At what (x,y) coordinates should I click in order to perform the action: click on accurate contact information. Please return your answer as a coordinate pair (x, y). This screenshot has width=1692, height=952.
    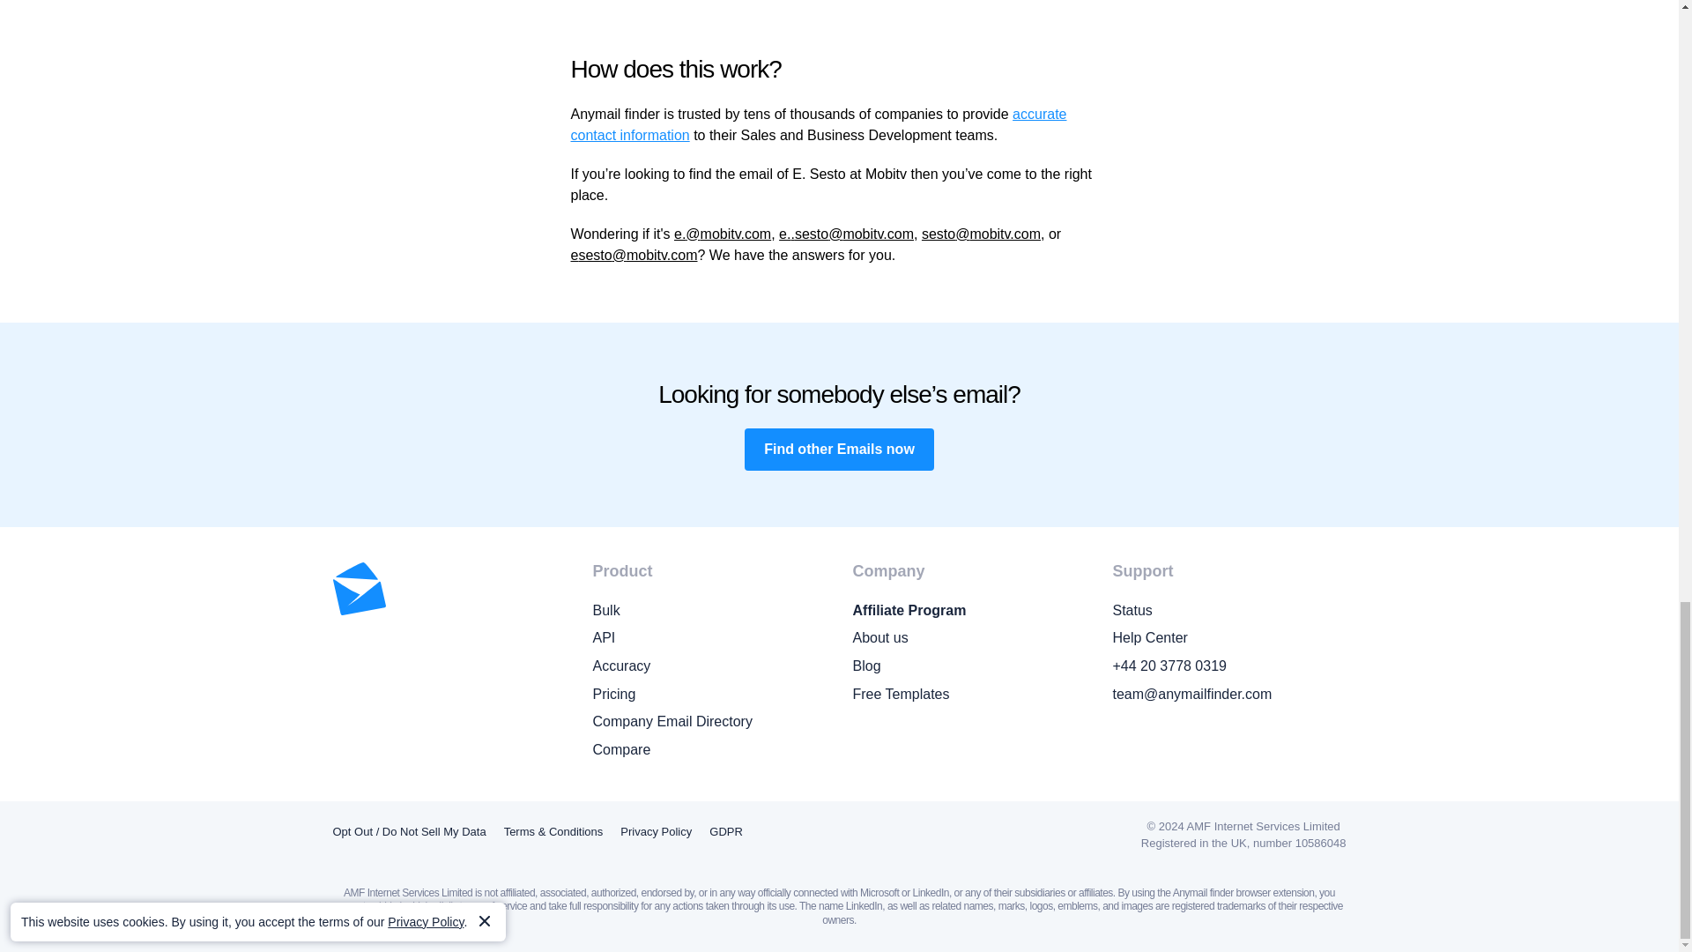
    Looking at the image, I should click on (820, 124).